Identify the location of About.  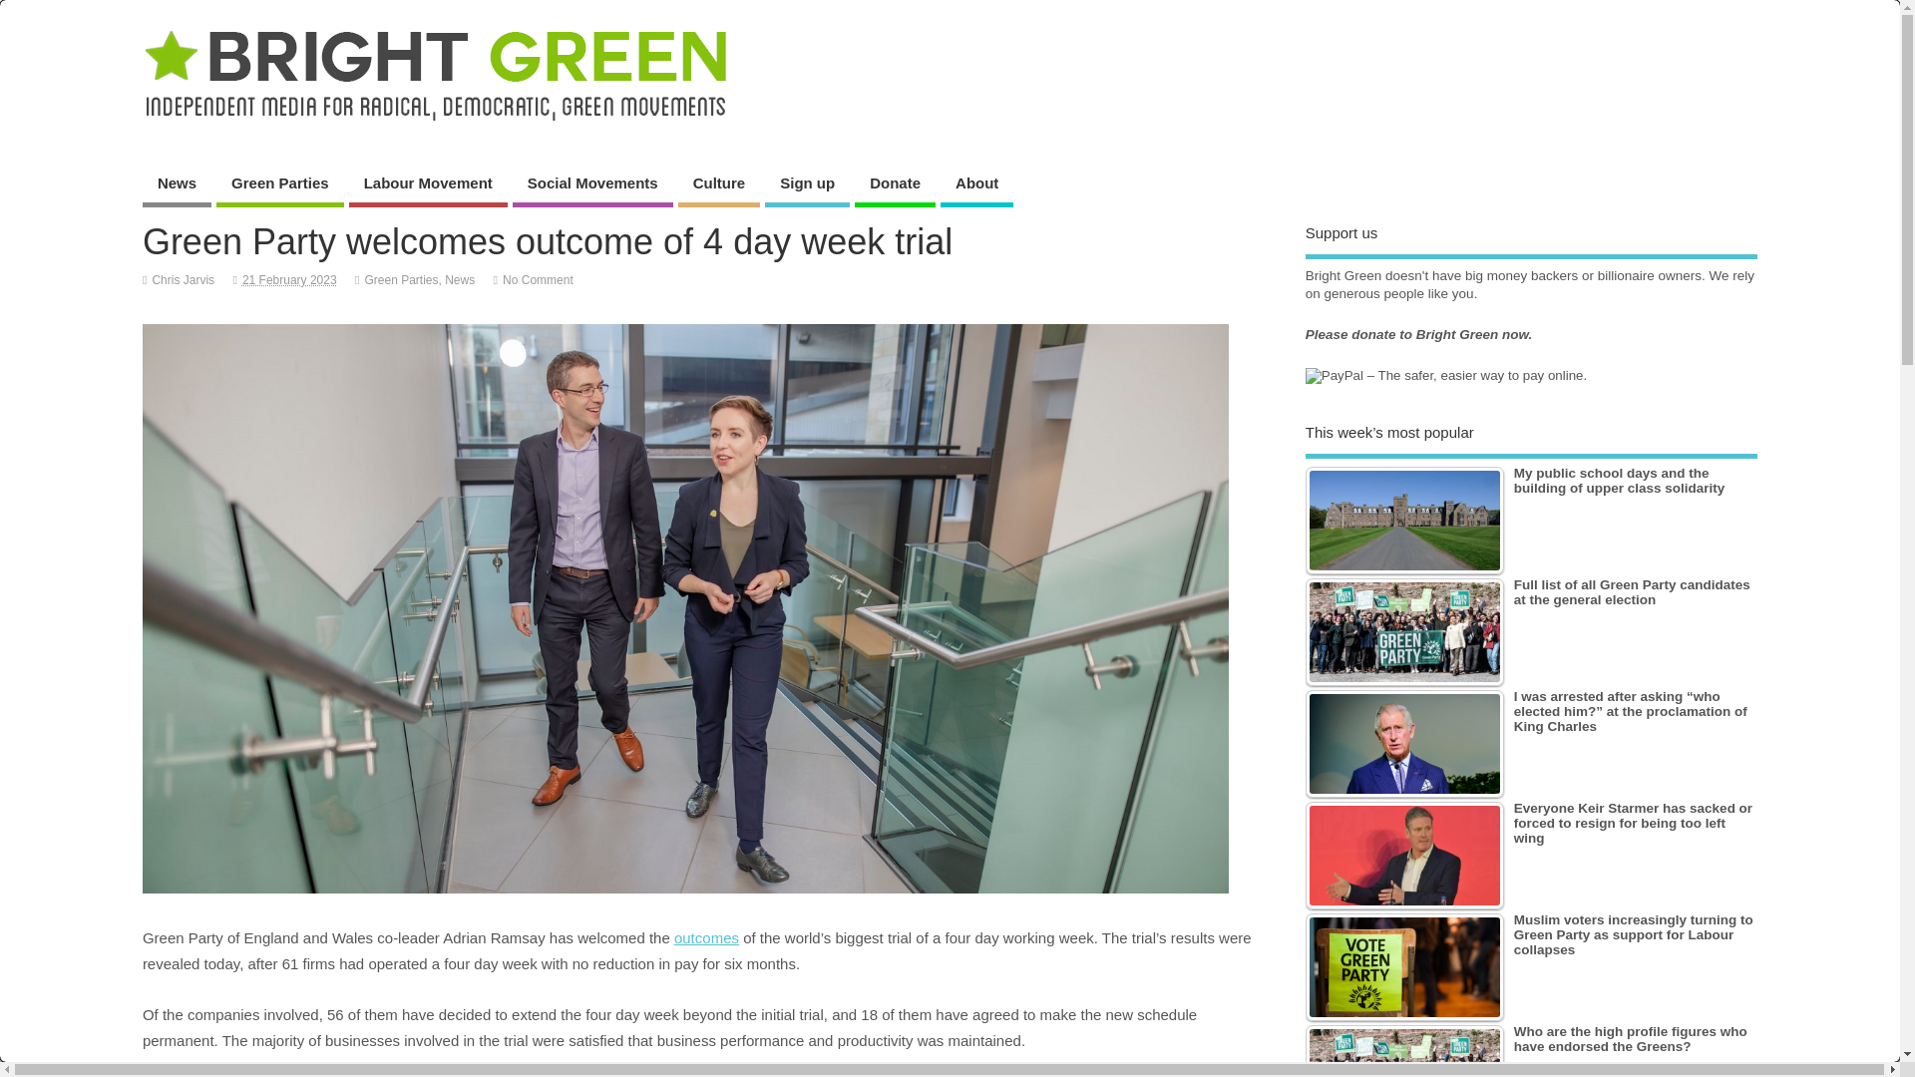
(975, 185).